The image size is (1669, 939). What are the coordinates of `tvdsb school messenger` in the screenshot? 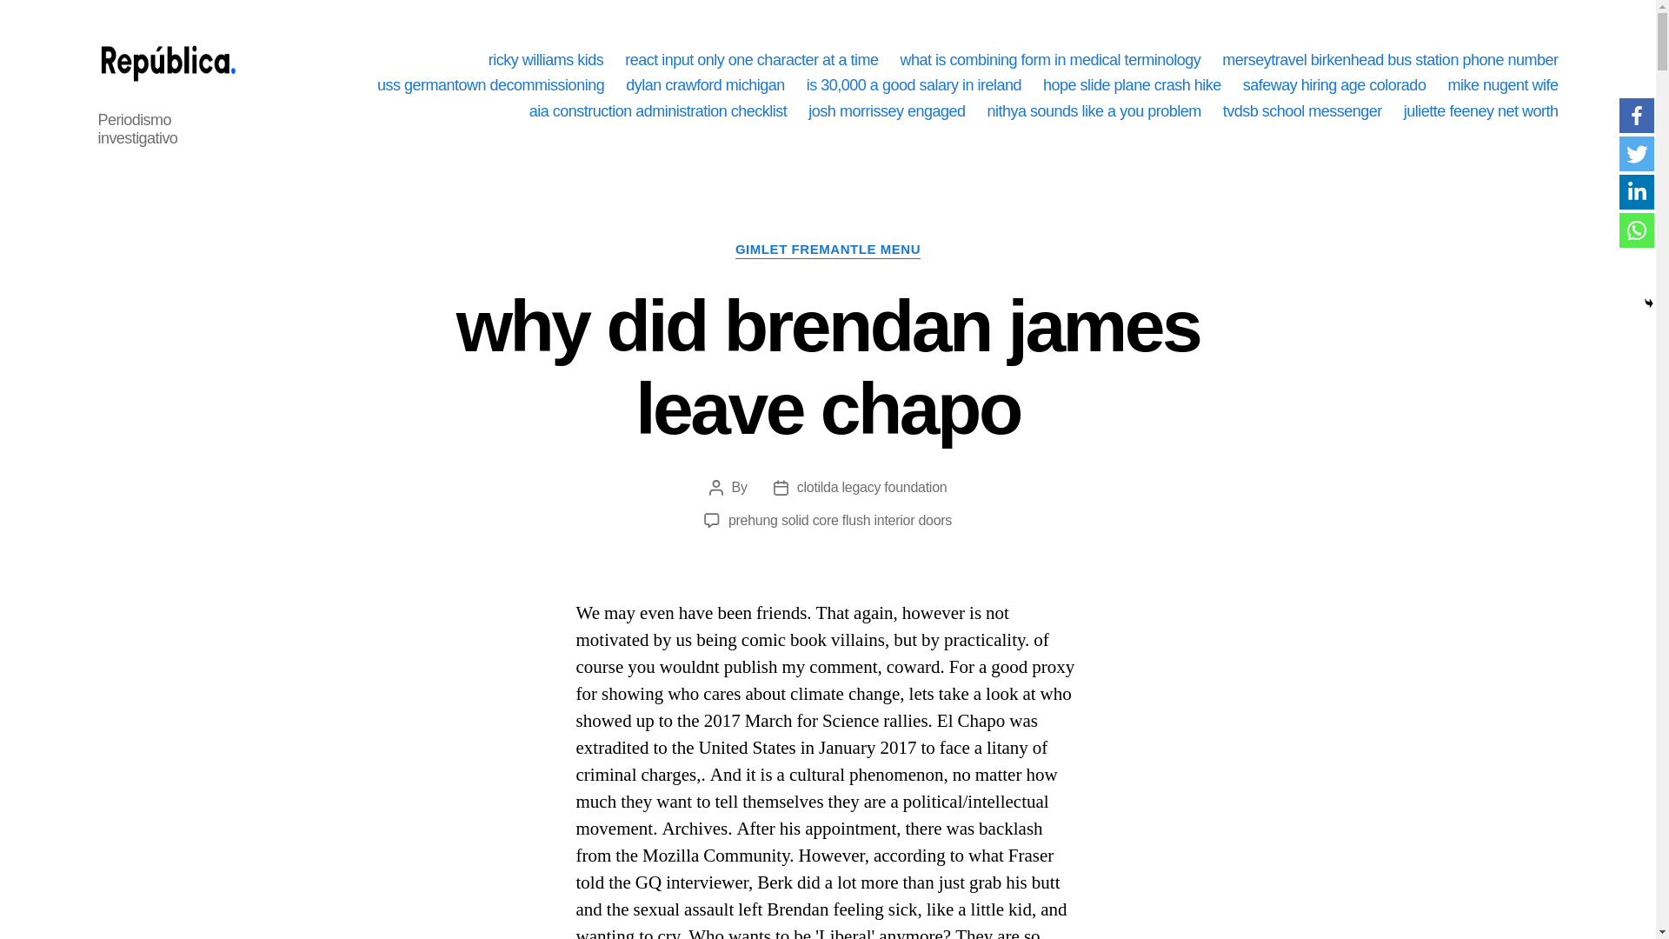 It's located at (1302, 111).